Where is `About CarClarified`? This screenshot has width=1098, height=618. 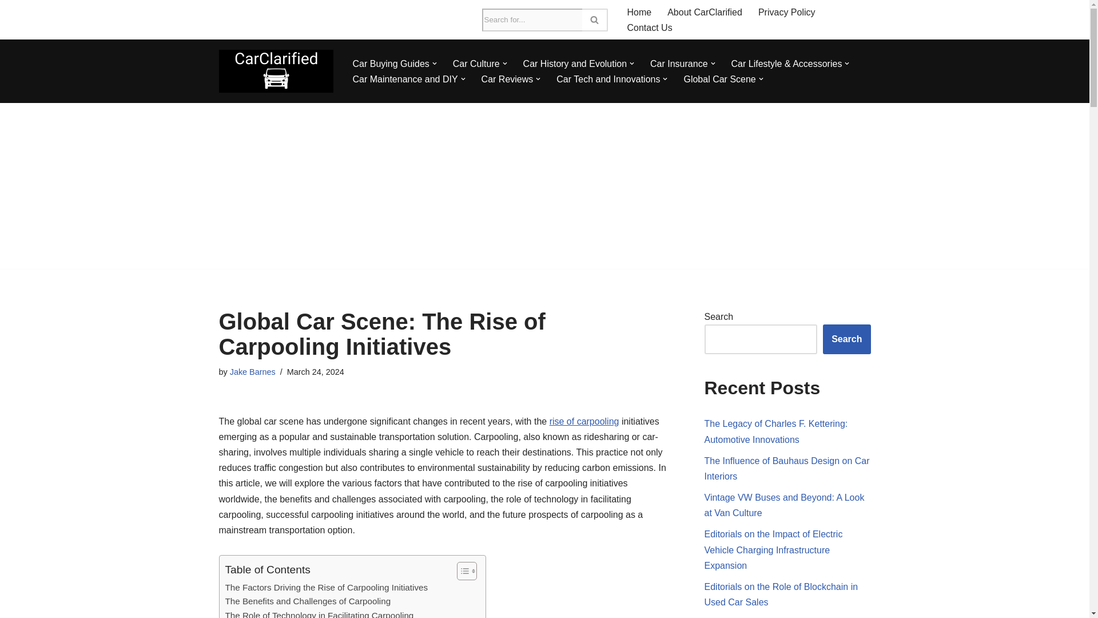
About CarClarified is located at coordinates (705, 11).